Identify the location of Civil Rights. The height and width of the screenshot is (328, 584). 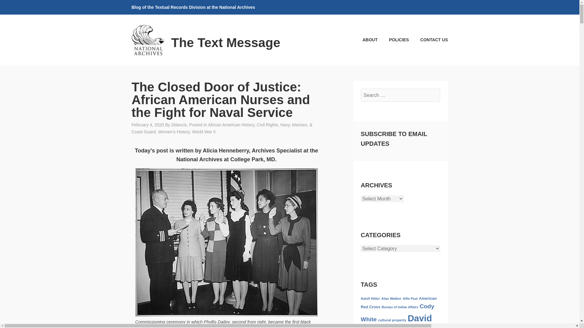
(267, 125).